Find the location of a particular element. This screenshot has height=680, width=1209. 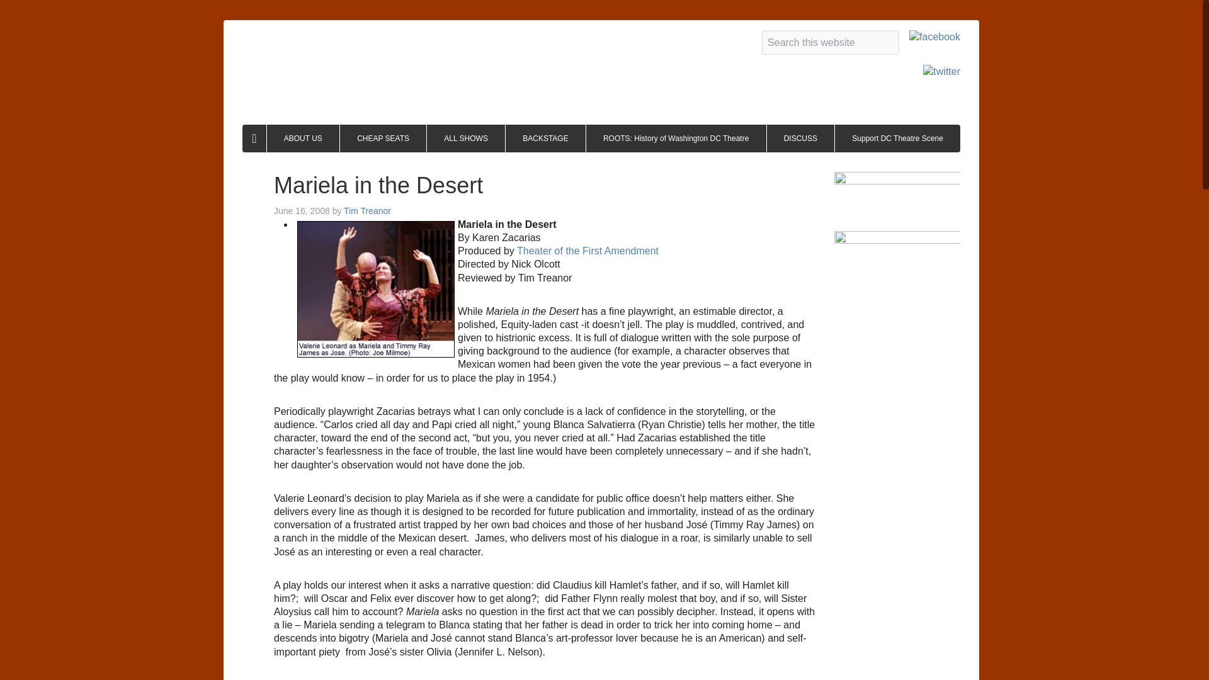

DC Theatre Scene is located at coordinates (394, 58).